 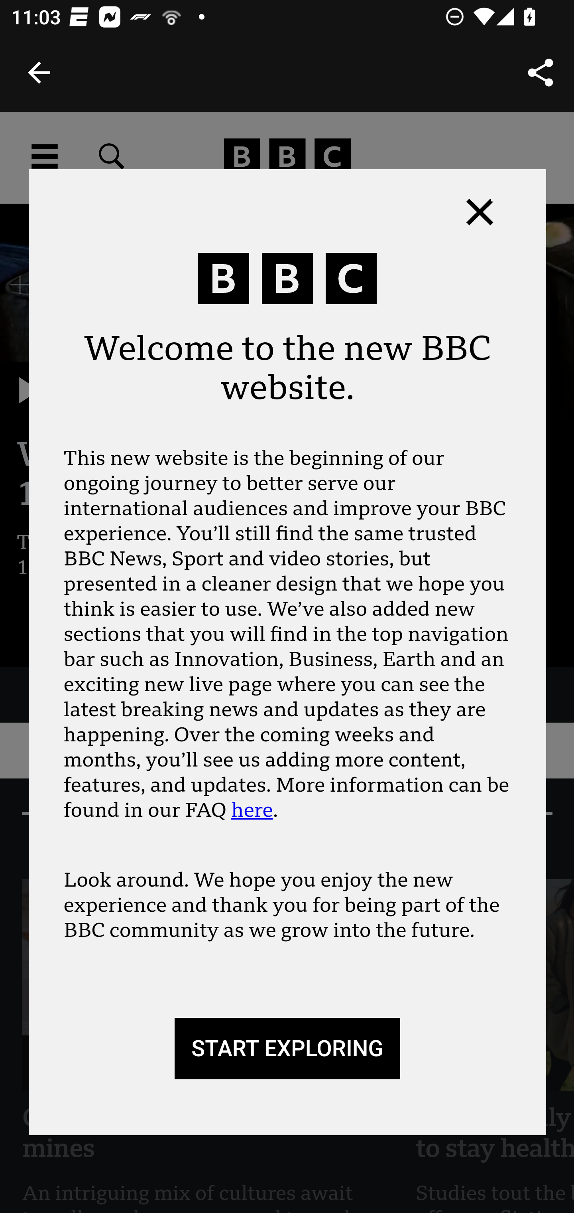 I want to click on See more, so click(x=85, y=627).